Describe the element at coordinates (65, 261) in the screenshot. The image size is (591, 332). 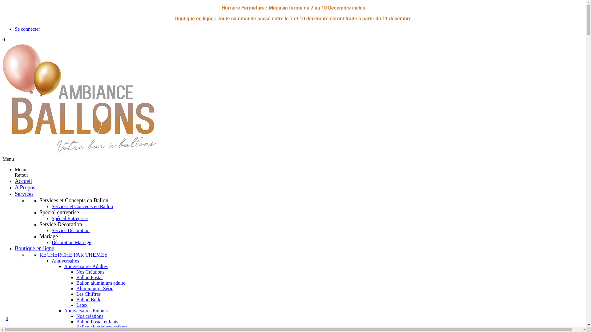
I see `Anniversaires` at that location.